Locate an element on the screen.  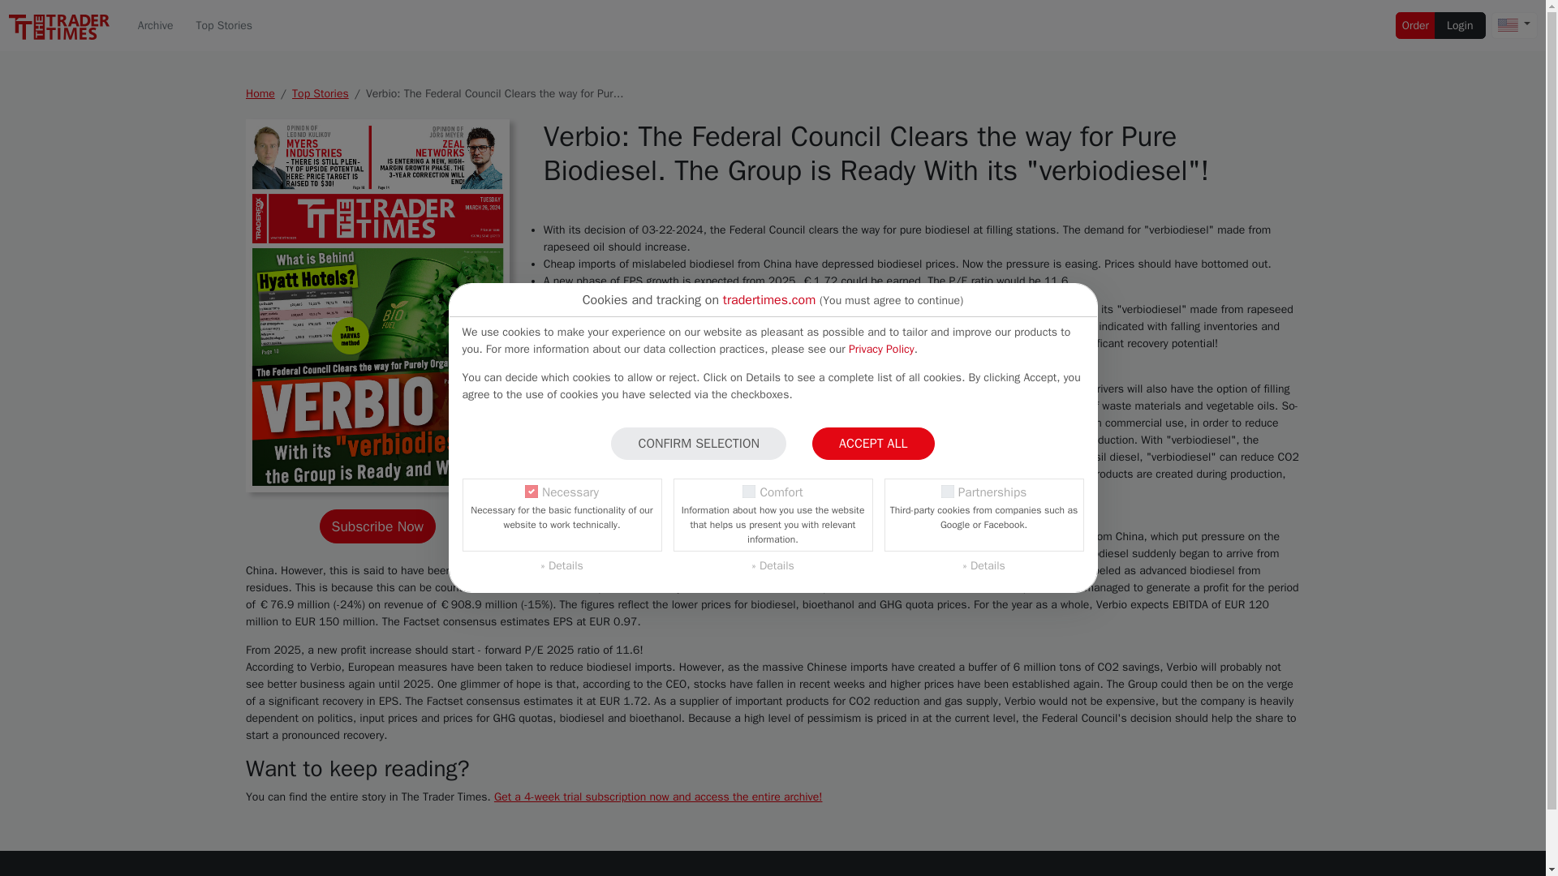
Login is located at coordinates (1459, 26).